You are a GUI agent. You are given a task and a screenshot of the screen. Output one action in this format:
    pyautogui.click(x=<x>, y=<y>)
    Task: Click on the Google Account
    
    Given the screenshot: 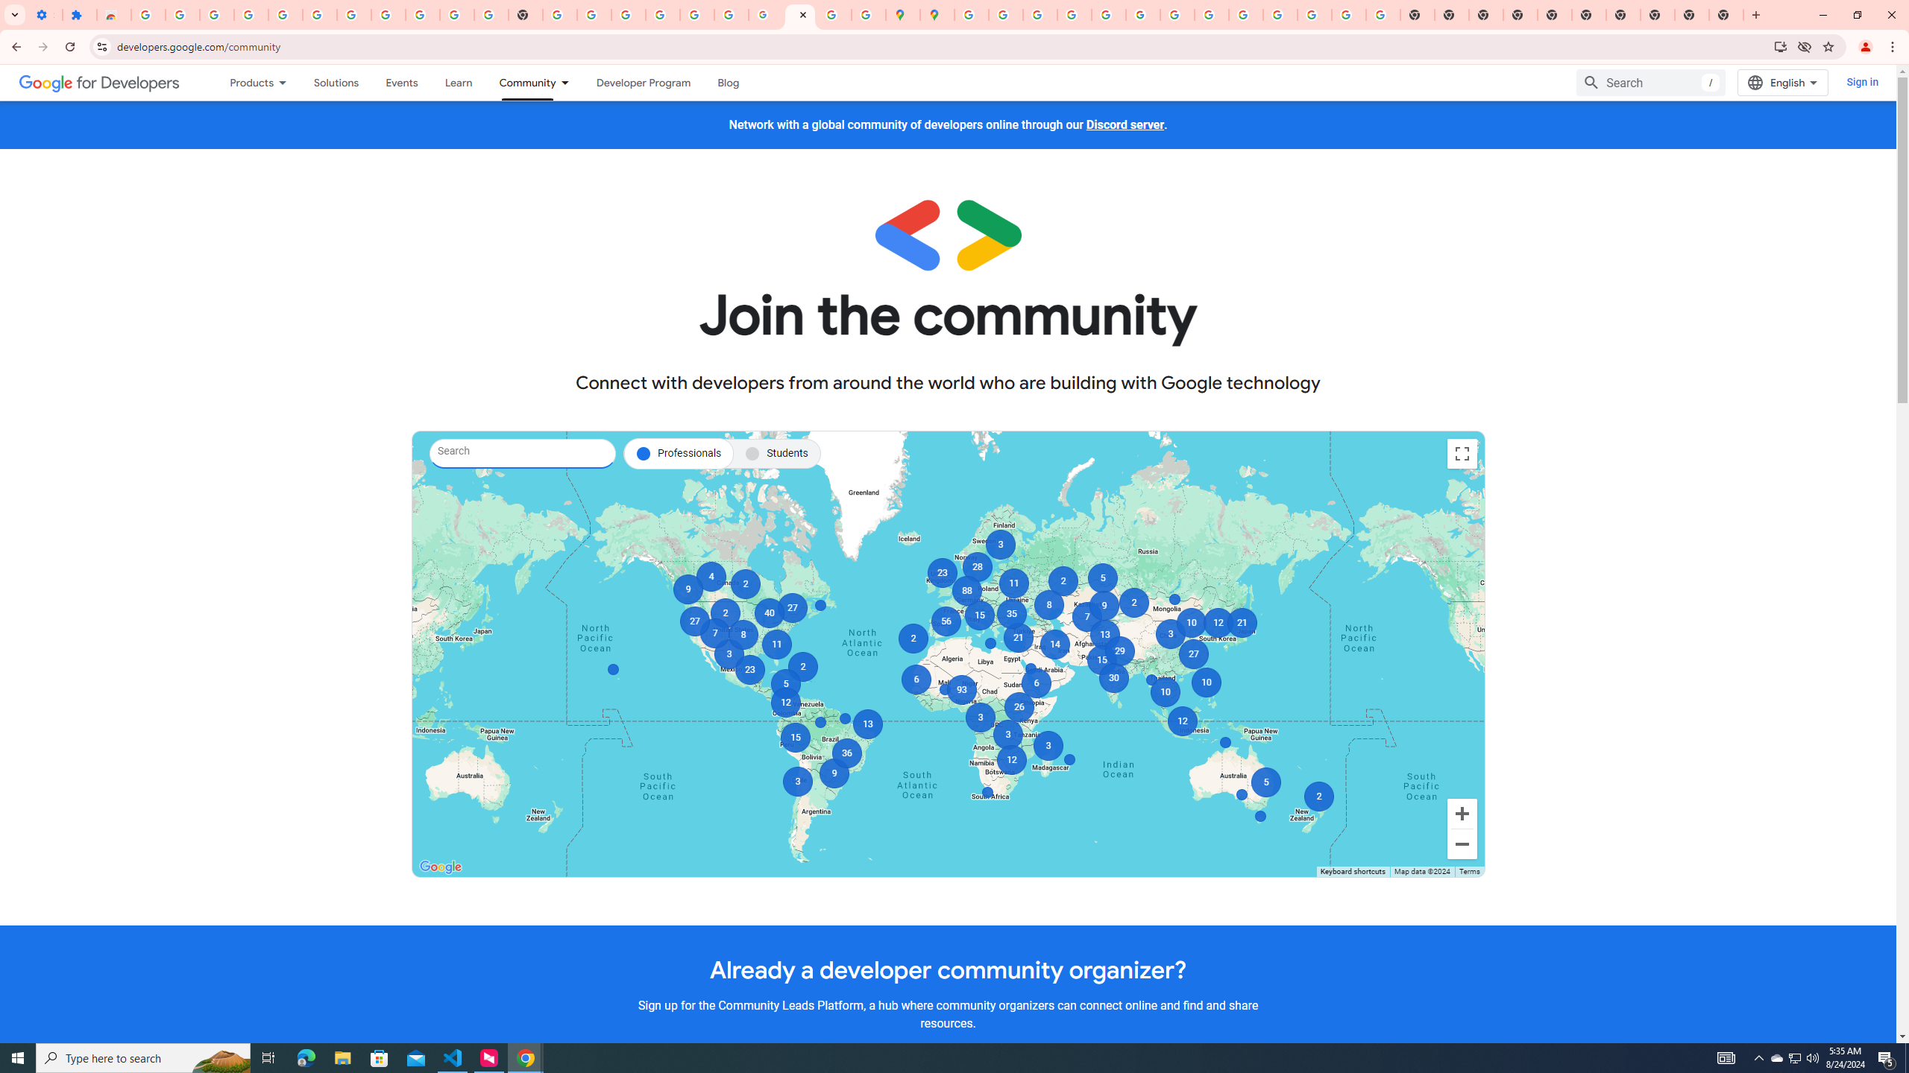 What is the action you would take?
    pyautogui.click(x=423, y=15)
    